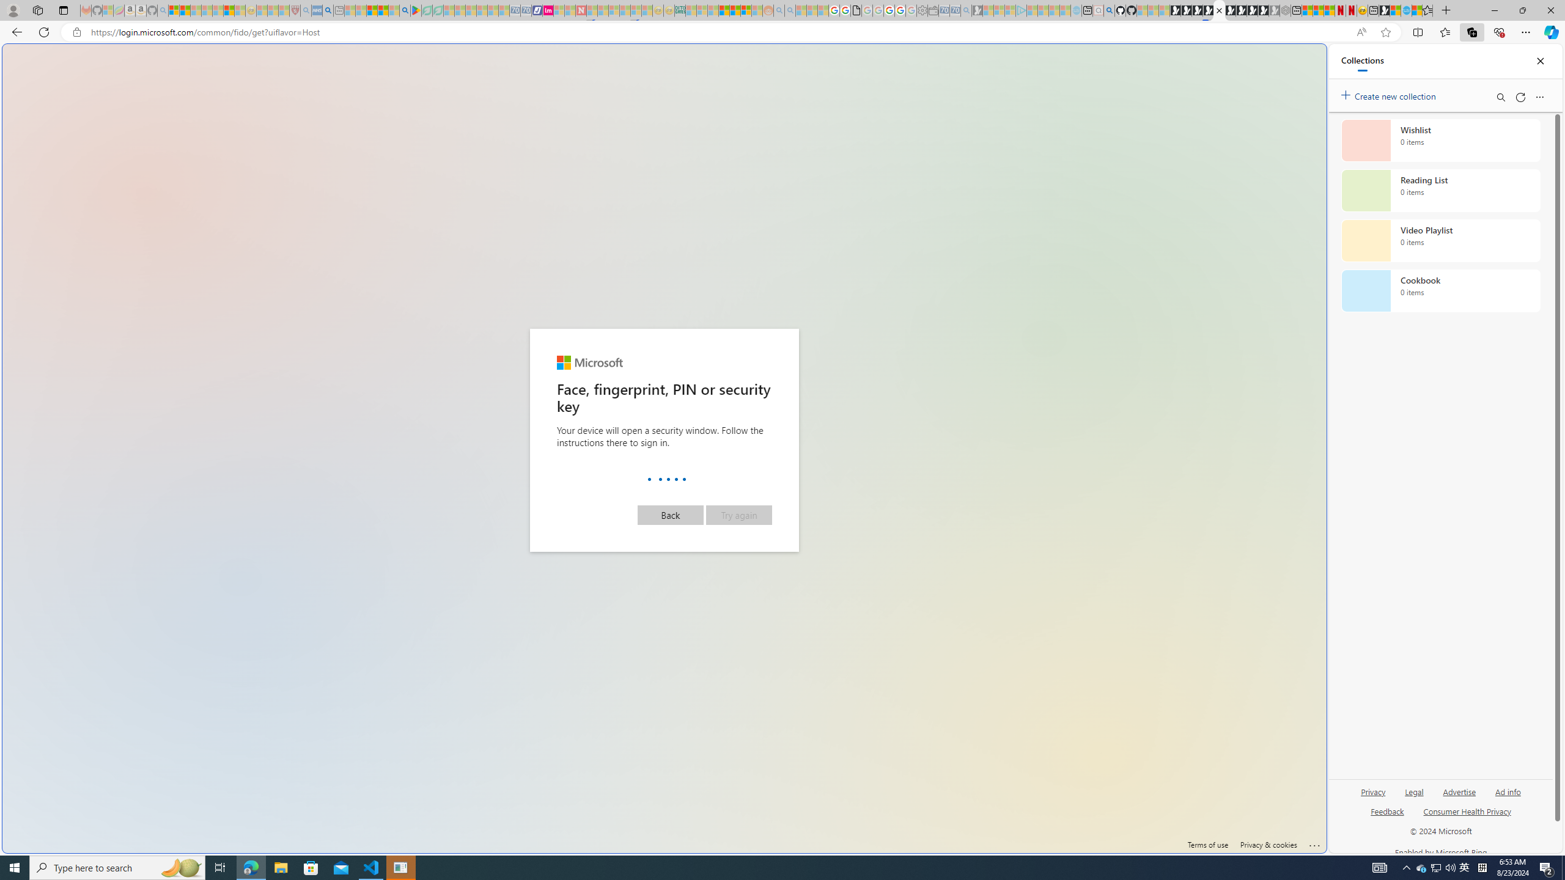  What do you see at coordinates (427, 10) in the screenshot?
I see `Terms of Use Agreement - Sleeping` at bounding box center [427, 10].